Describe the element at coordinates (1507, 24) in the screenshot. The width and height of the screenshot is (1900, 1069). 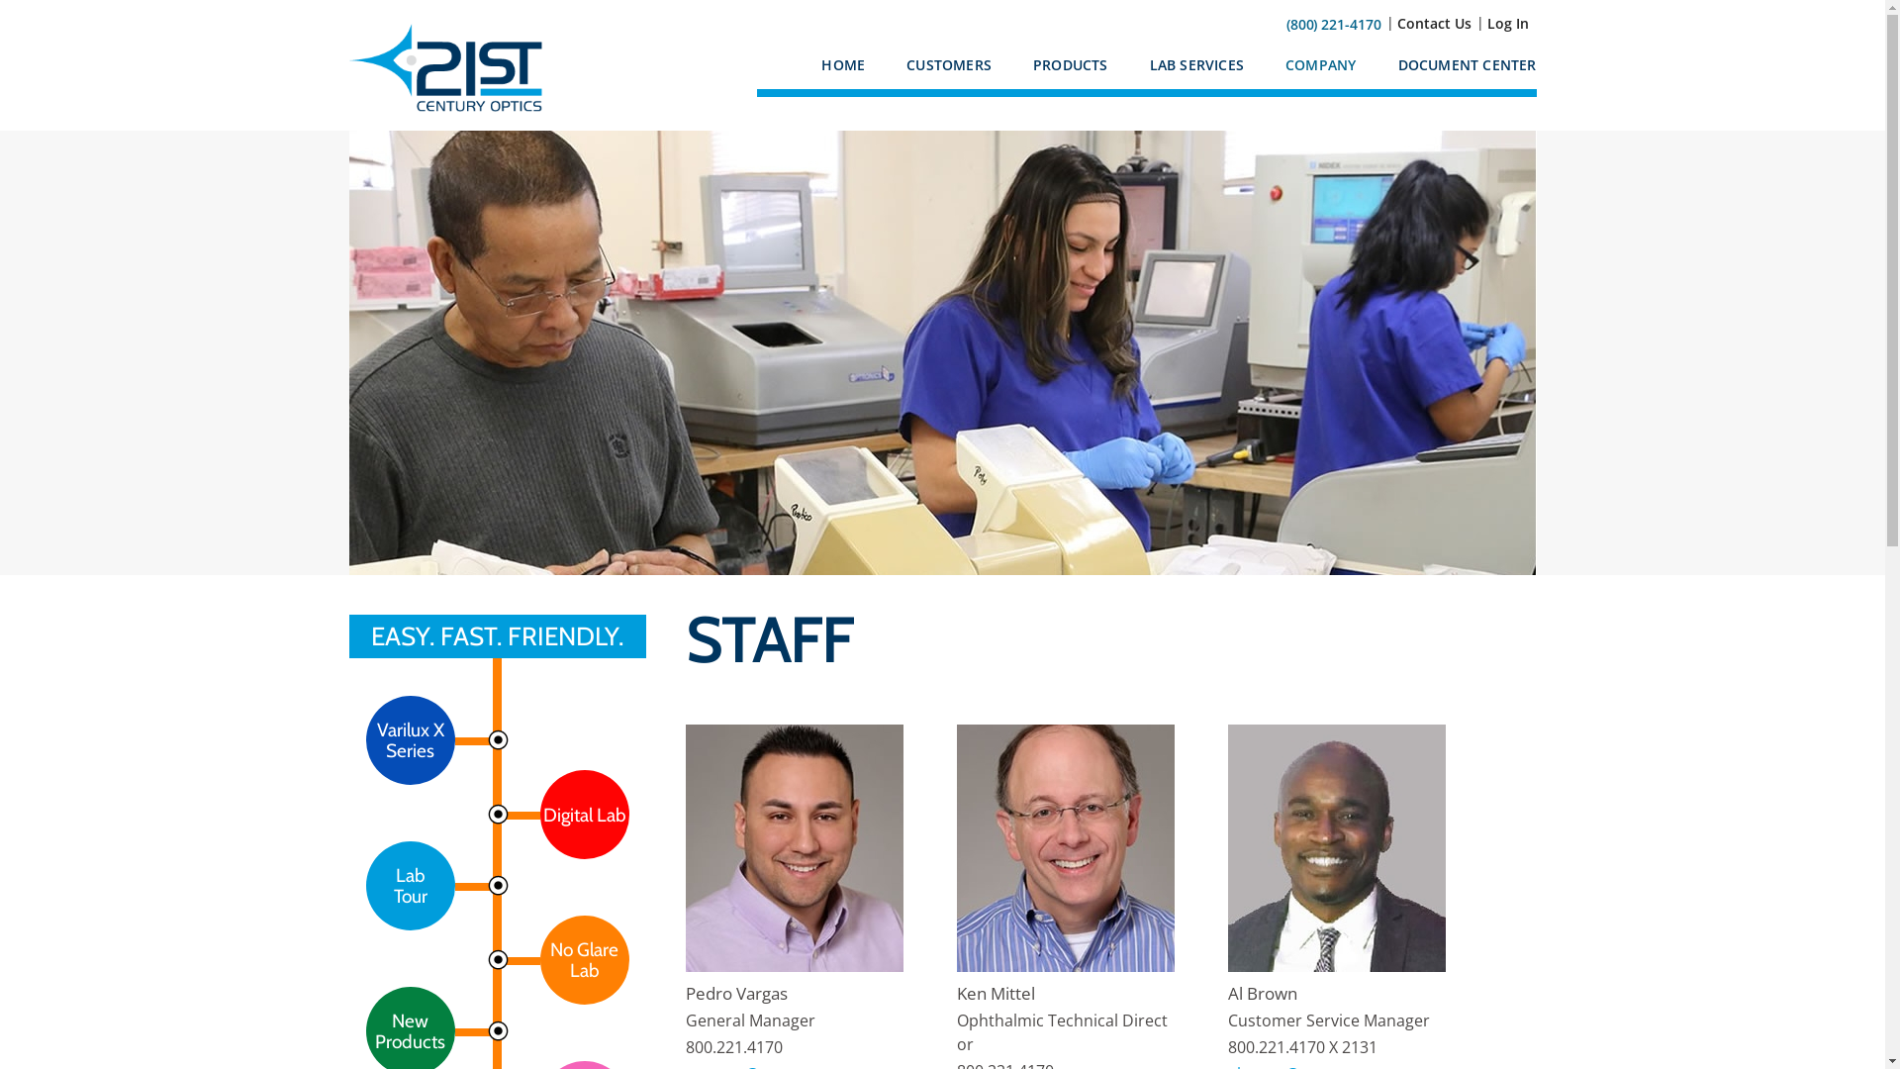
I see `Log In` at that location.